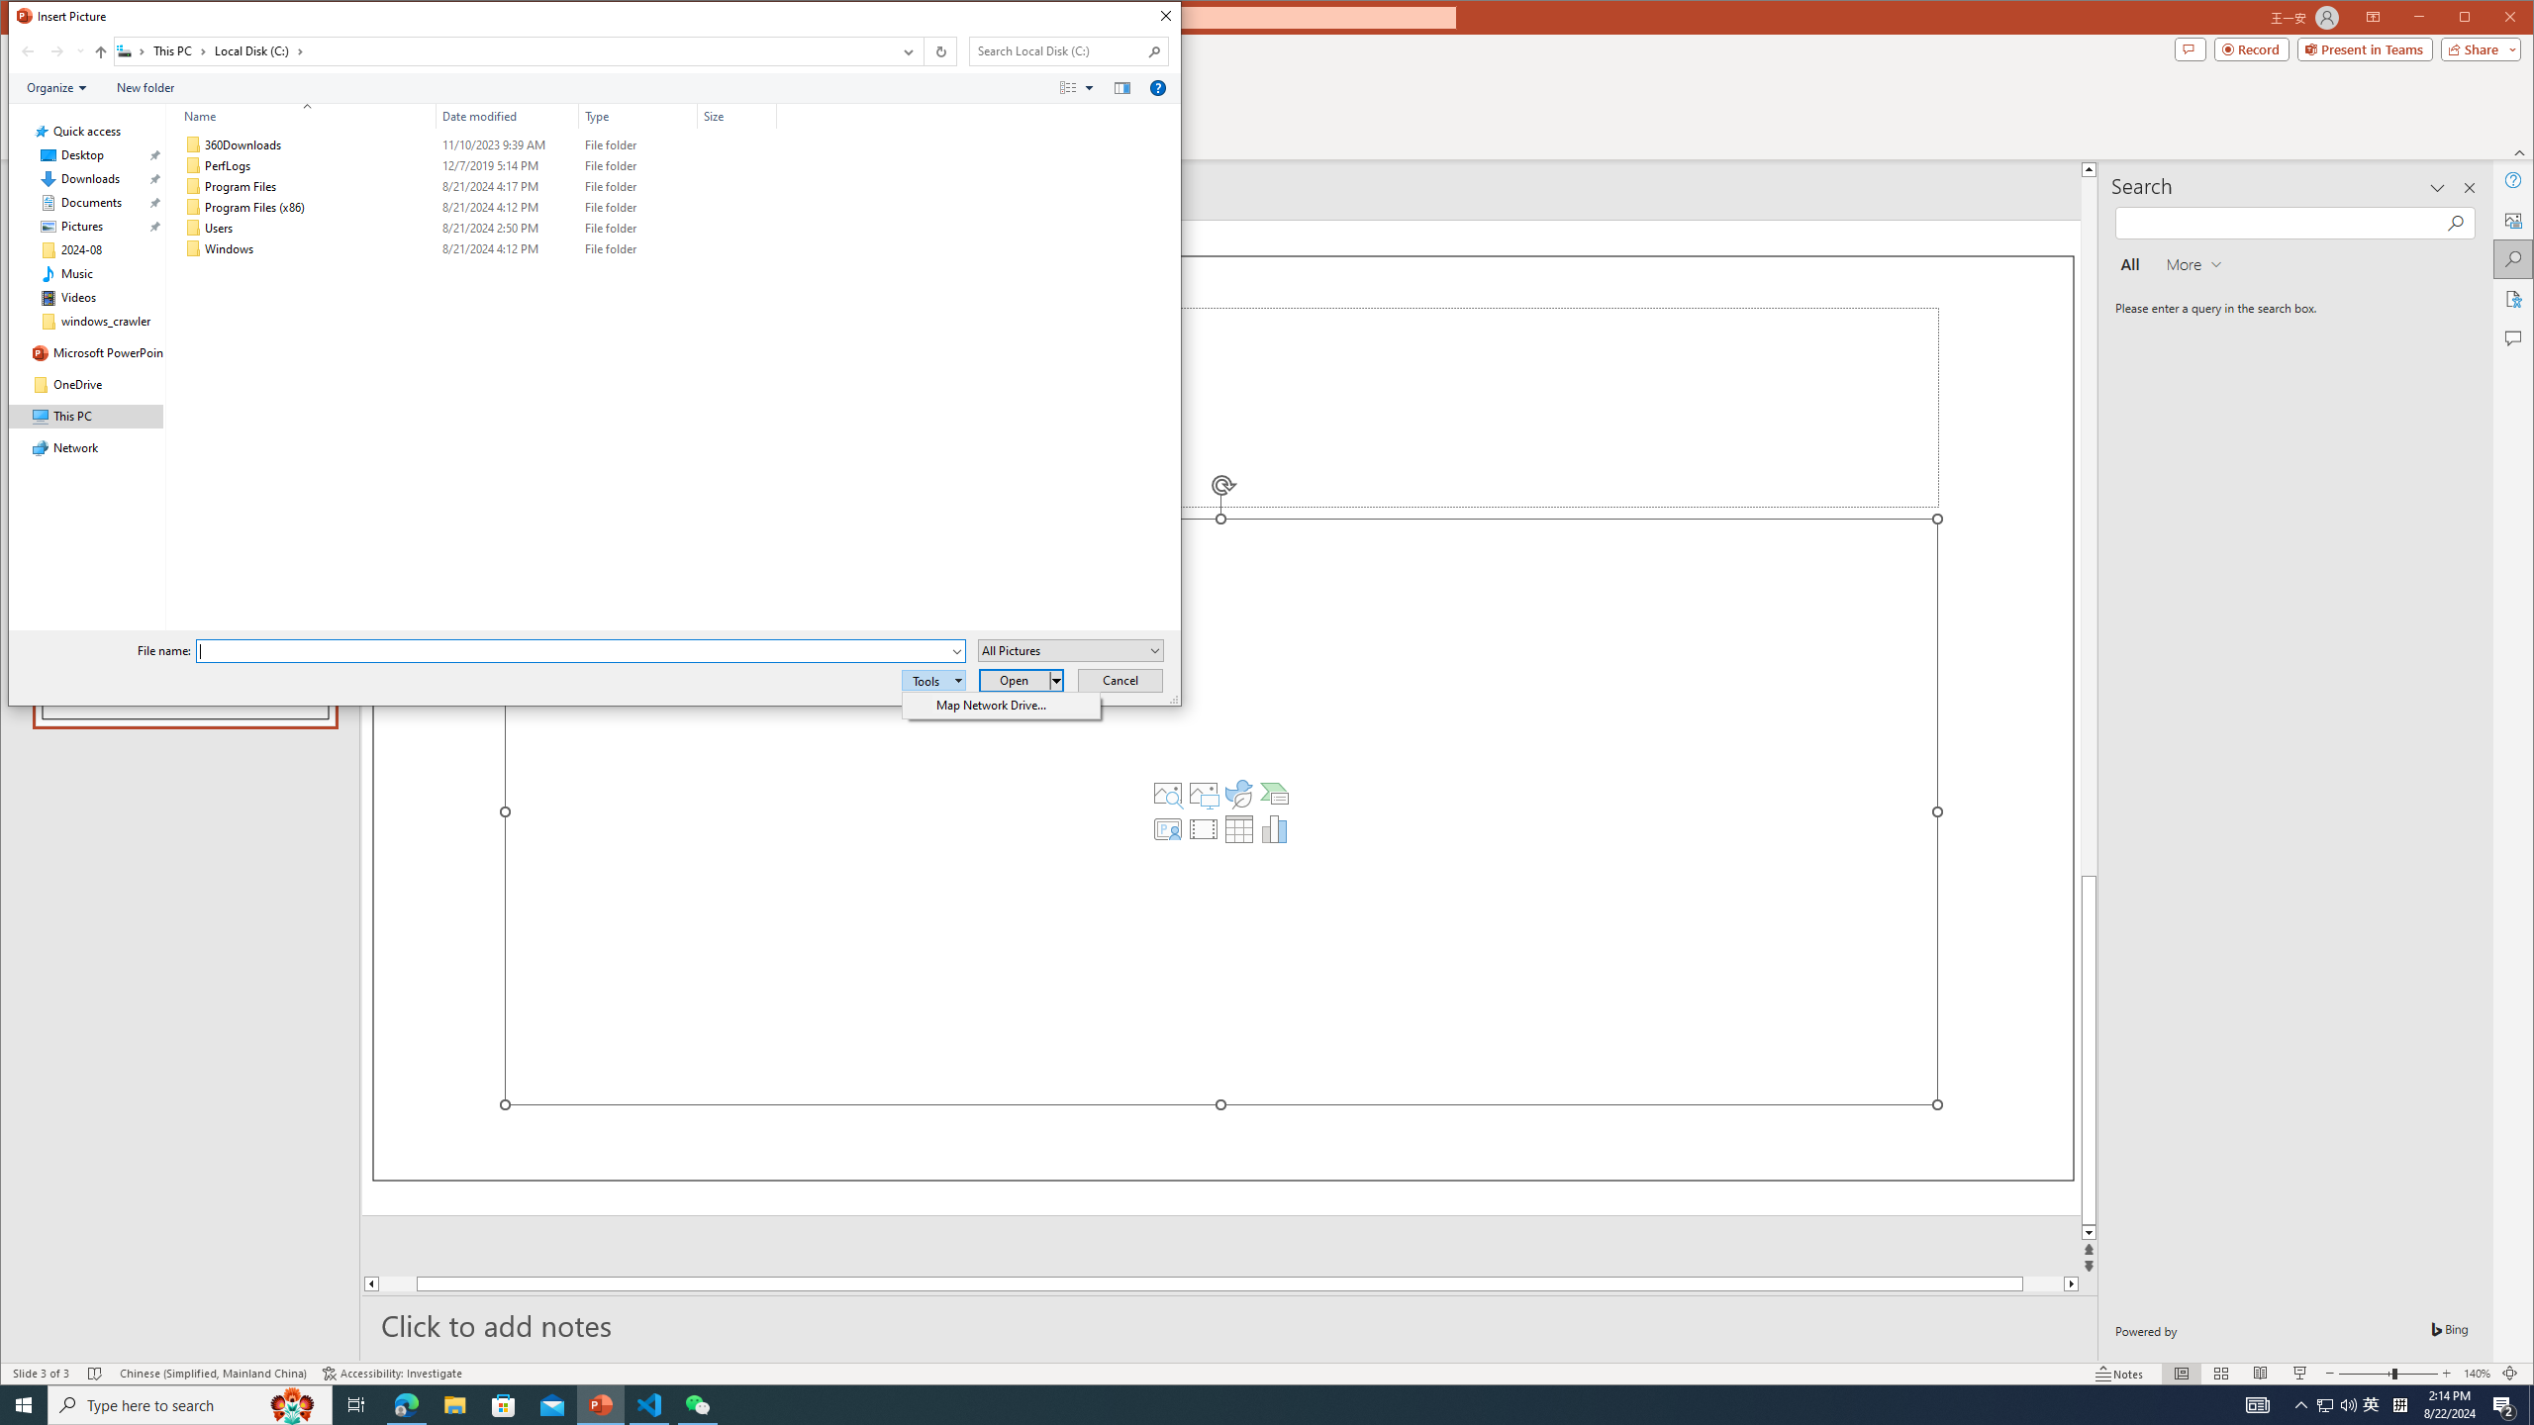  Describe the element at coordinates (933, 680) in the screenshot. I see `Tools` at that location.